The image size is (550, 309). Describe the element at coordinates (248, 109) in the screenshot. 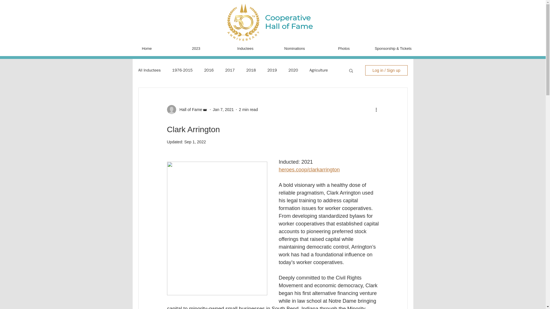

I see `2 min read` at that location.